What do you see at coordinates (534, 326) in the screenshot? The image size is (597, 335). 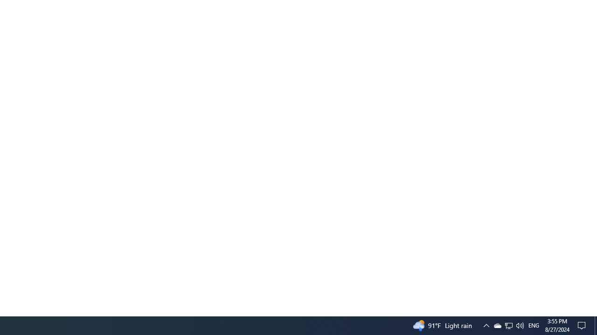 I see `Tray Input Indicator - English (United States)` at bounding box center [534, 326].